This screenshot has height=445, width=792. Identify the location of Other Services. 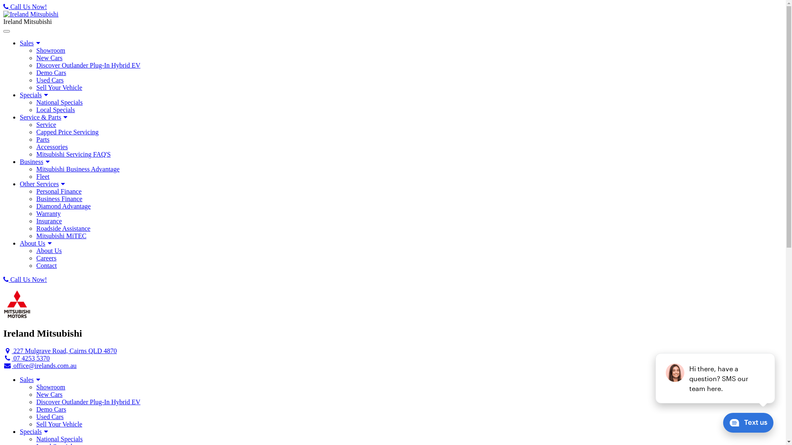
(44, 184).